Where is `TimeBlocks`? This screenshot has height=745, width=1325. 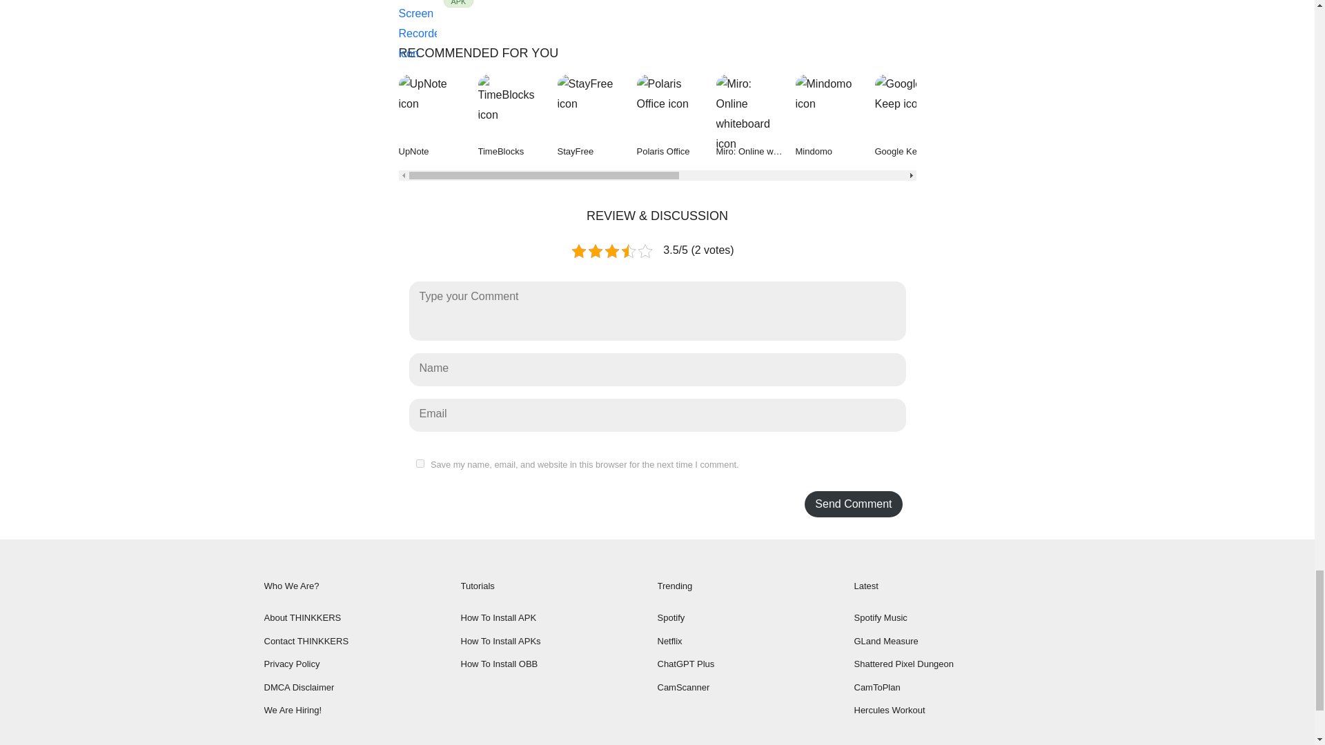 TimeBlocks is located at coordinates (516, 117).